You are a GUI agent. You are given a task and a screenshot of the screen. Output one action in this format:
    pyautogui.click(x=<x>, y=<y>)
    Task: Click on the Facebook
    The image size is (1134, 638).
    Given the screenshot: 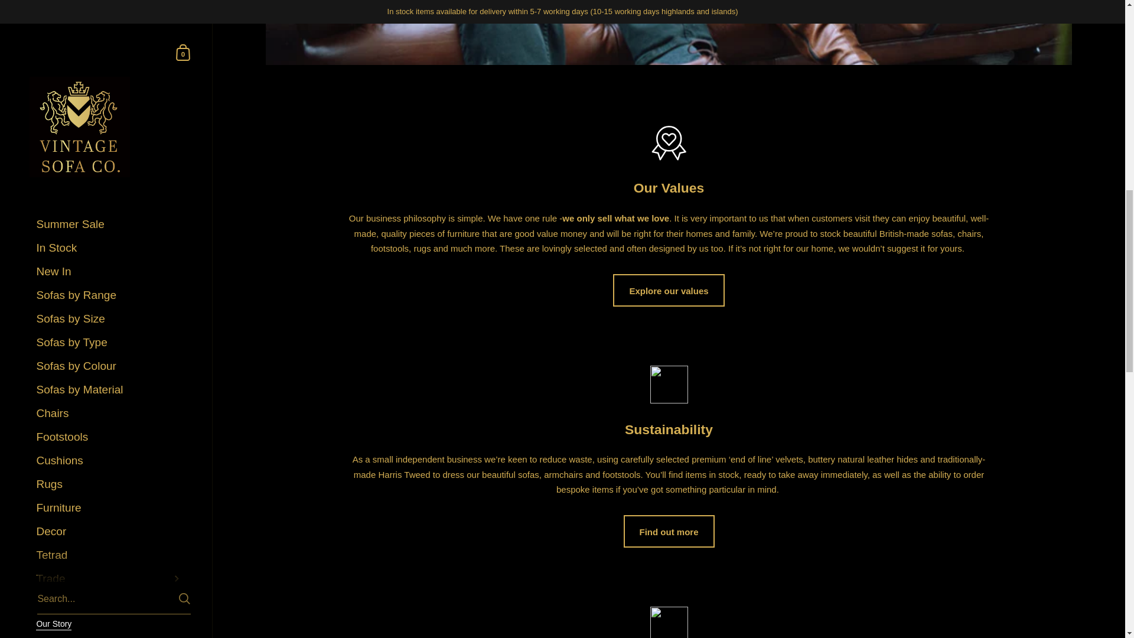 What is the action you would take?
    pyautogui.click(x=63, y=104)
    